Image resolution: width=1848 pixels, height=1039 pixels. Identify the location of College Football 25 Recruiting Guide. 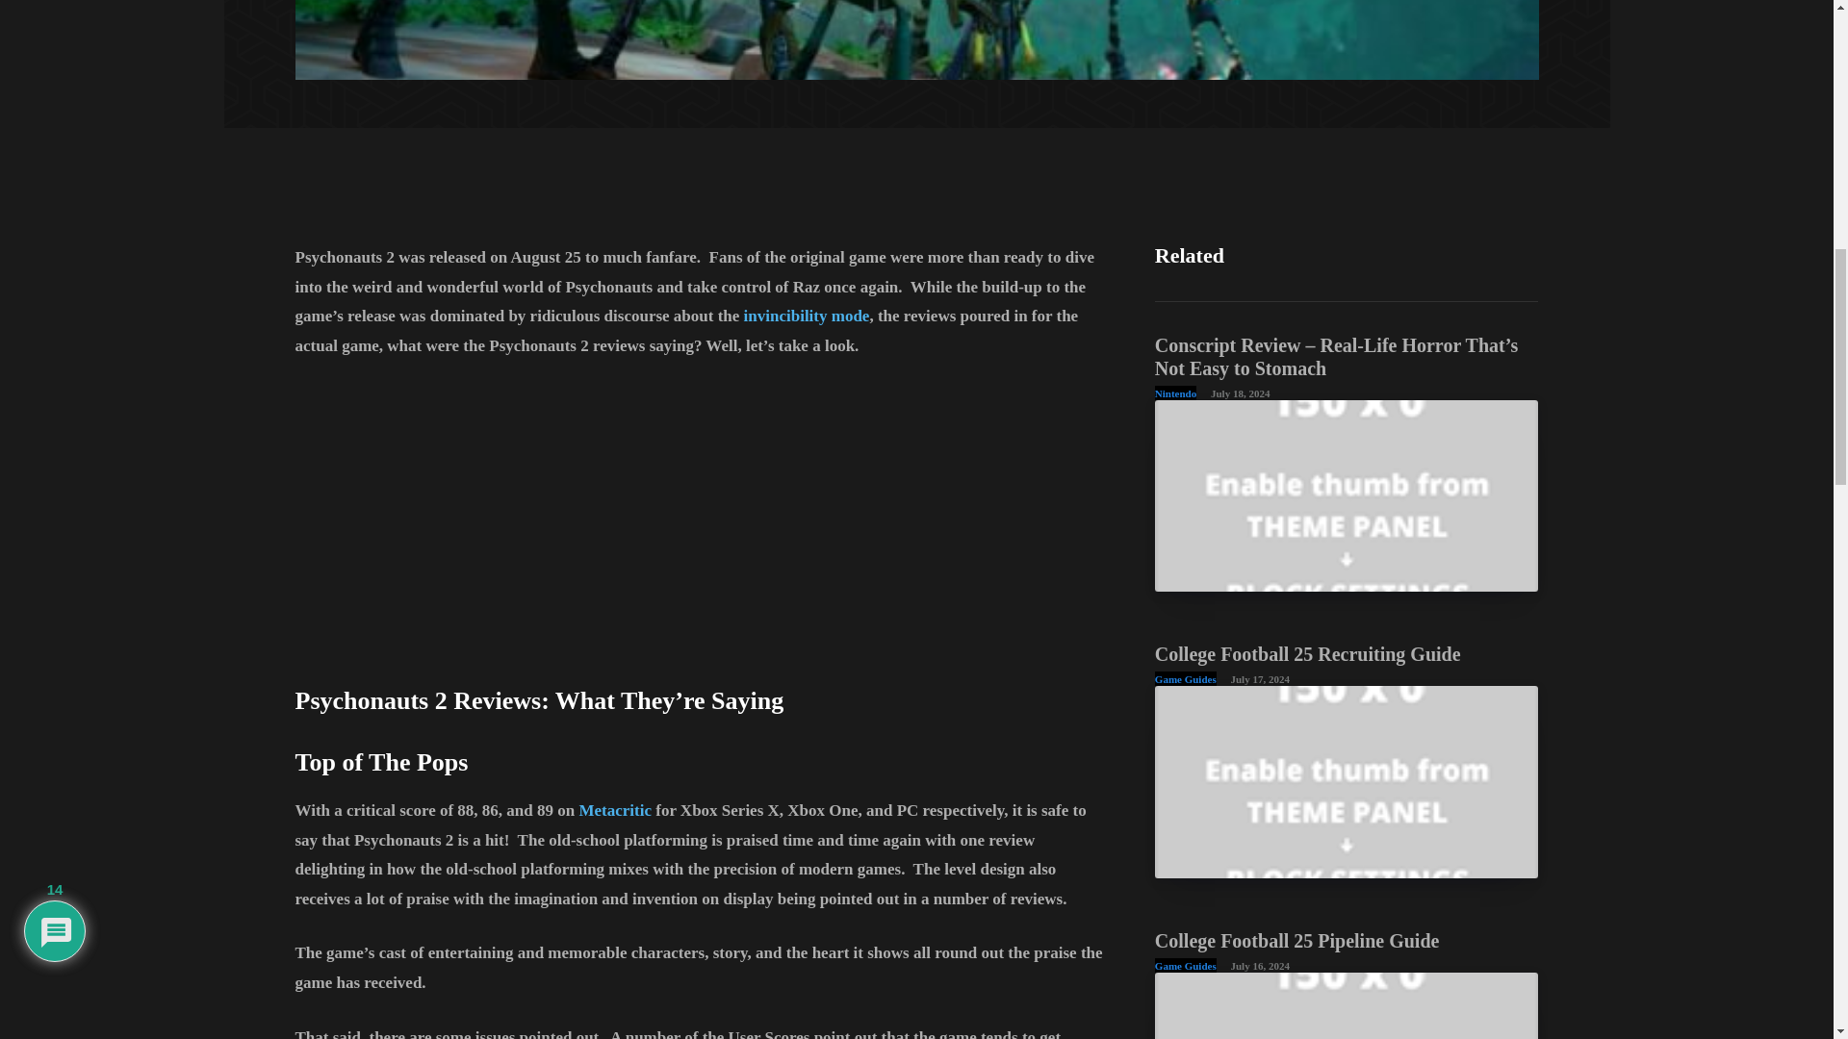
(1308, 654).